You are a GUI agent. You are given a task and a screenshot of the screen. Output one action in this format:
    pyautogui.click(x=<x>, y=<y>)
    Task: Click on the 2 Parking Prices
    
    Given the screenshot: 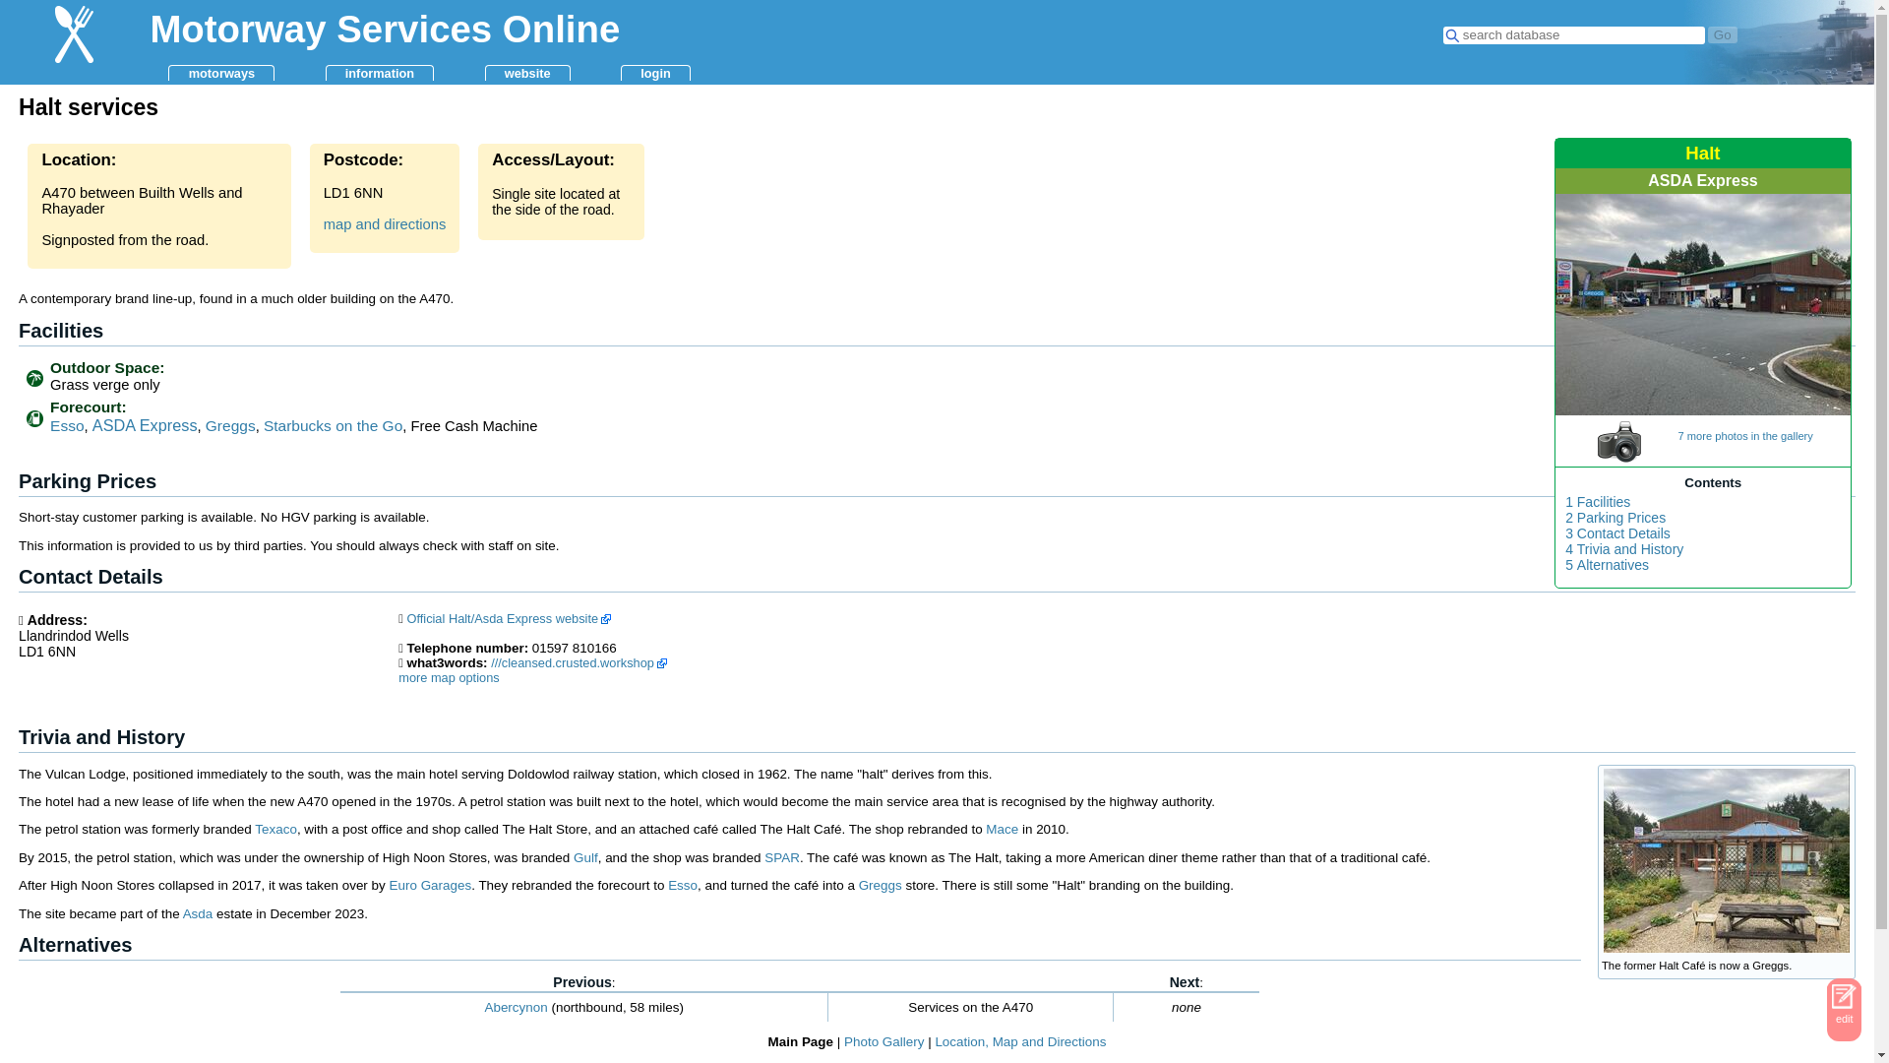 What is the action you would take?
    pyautogui.click(x=1615, y=518)
    